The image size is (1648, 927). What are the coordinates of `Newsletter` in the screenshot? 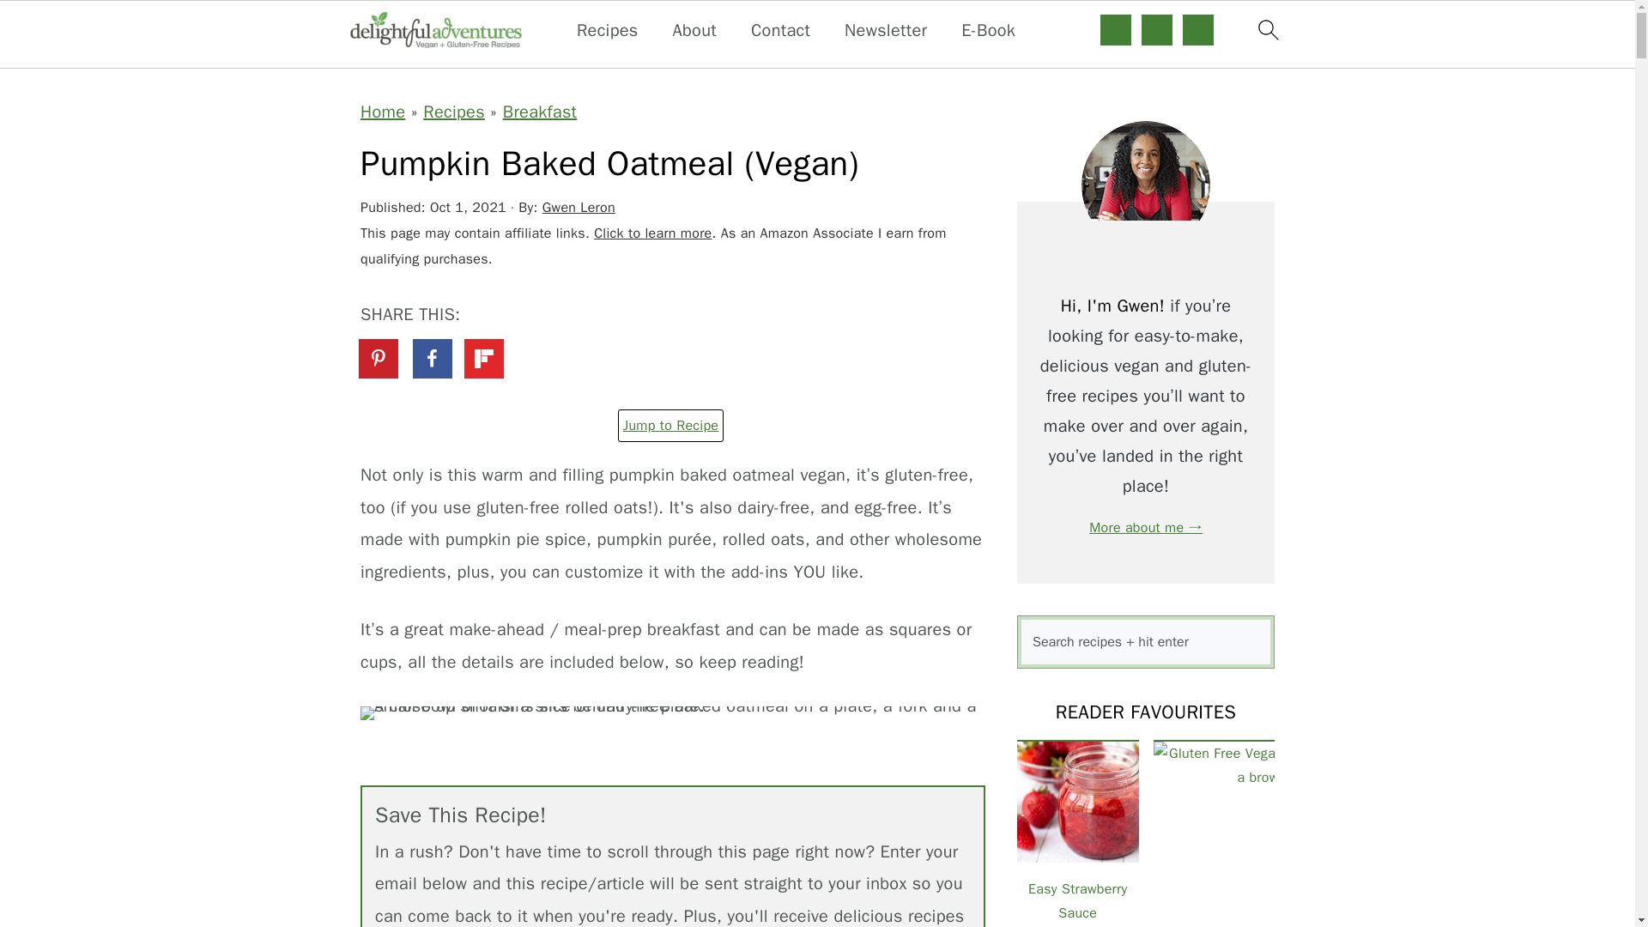 It's located at (885, 30).